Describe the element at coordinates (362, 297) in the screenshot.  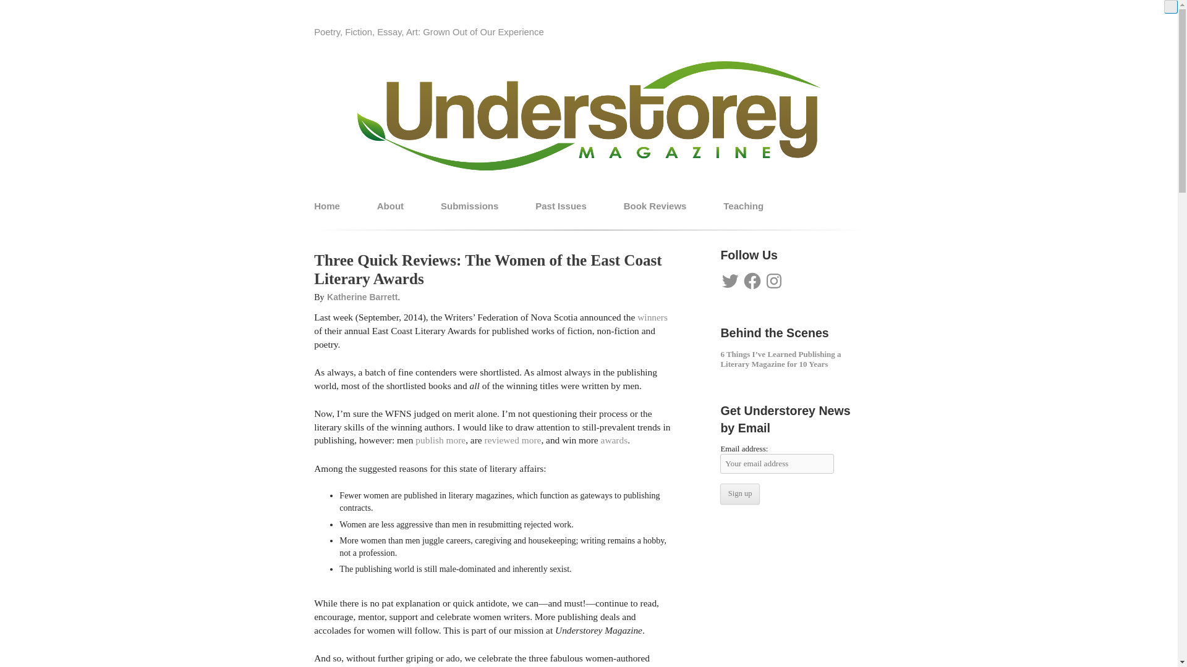
I see `Katherine Barrett` at that location.